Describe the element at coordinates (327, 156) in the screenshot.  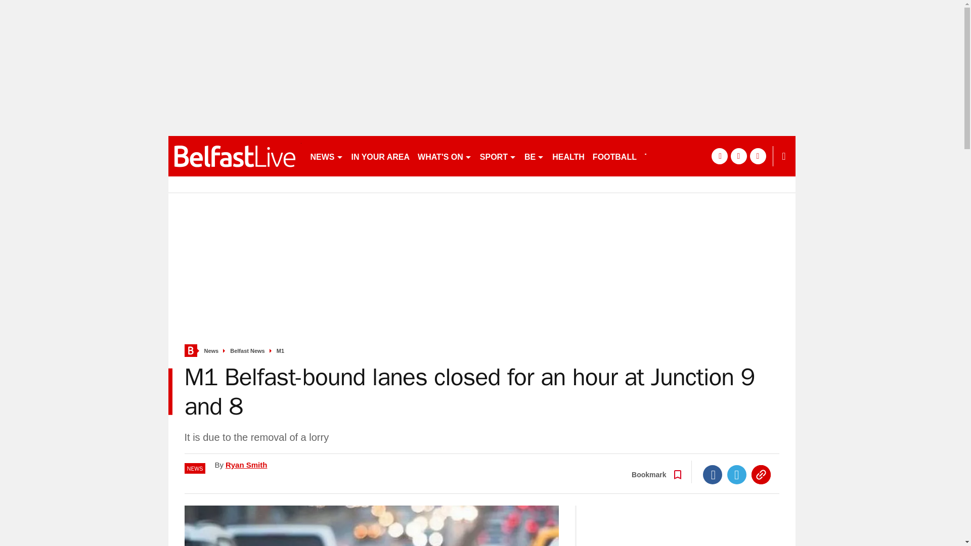
I see `NEWS` at that location.